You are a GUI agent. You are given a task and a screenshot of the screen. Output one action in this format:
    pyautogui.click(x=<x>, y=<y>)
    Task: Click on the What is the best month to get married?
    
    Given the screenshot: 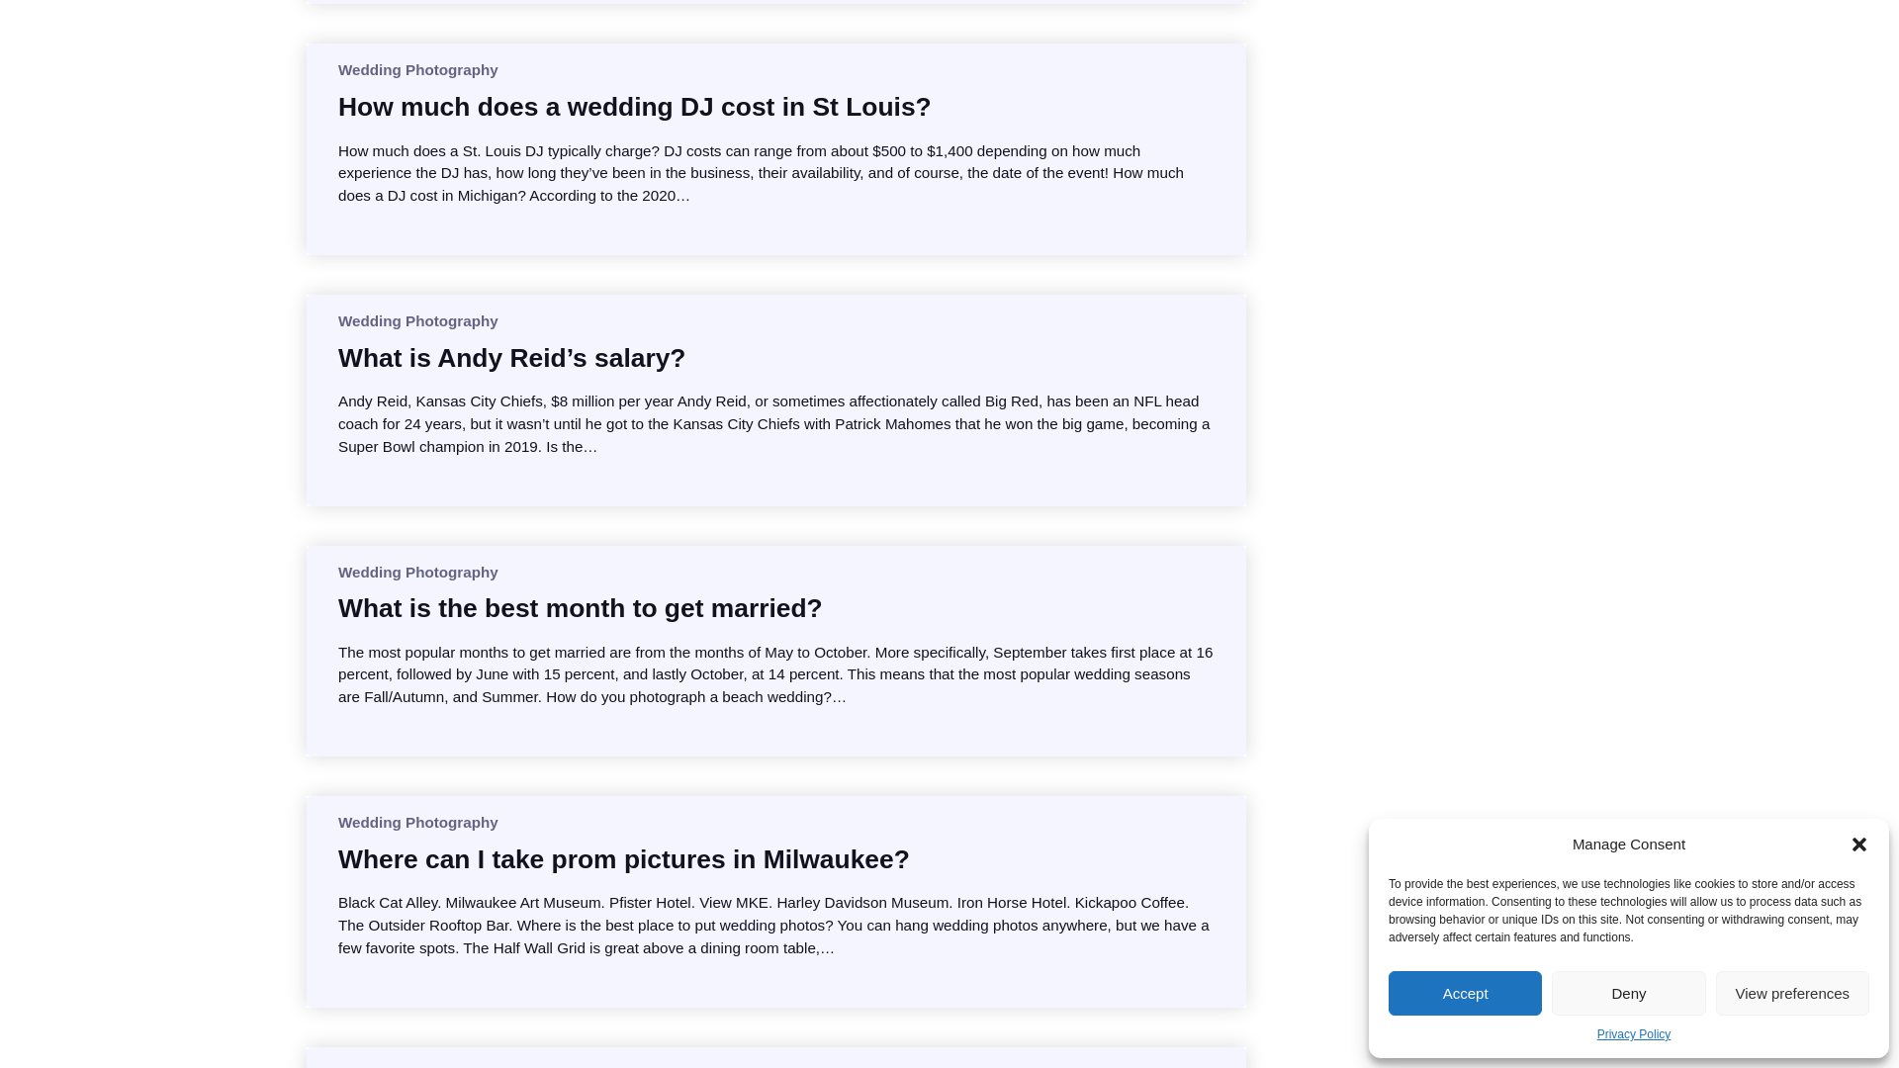 What is the action you would take?
    pyautogui.click(x=580, y=607)
    